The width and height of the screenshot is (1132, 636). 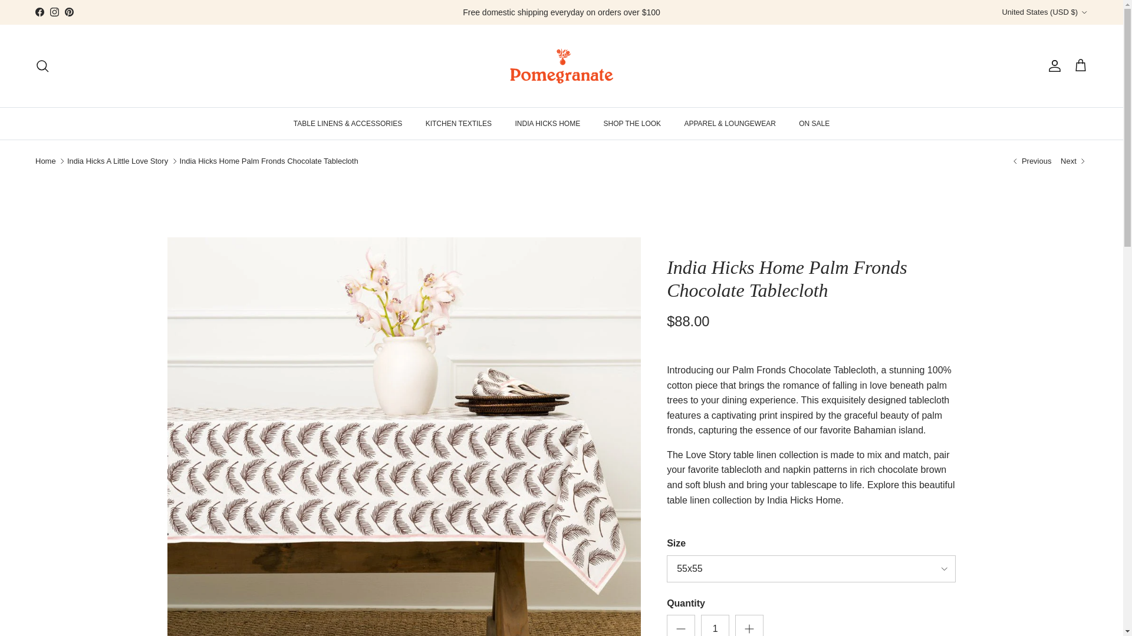 I want to click on Search, so click(x=42, y=66).